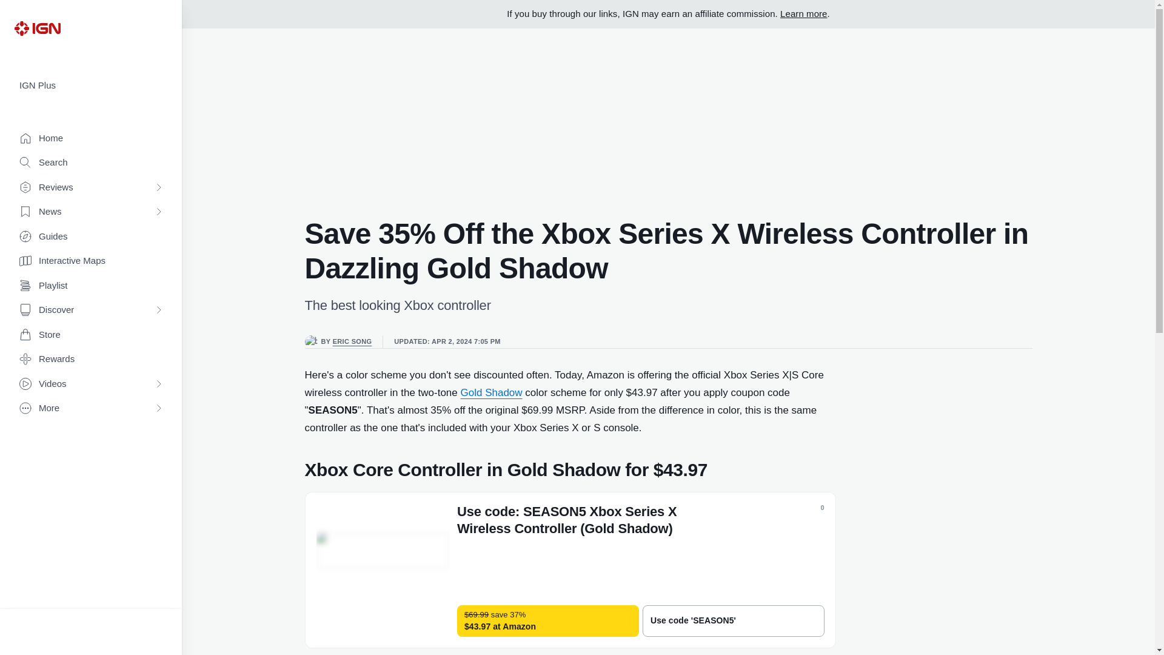  What do you see at coordinates (91, 138) in the screenshot?
I see `Home` at bounding box center [91, 138].